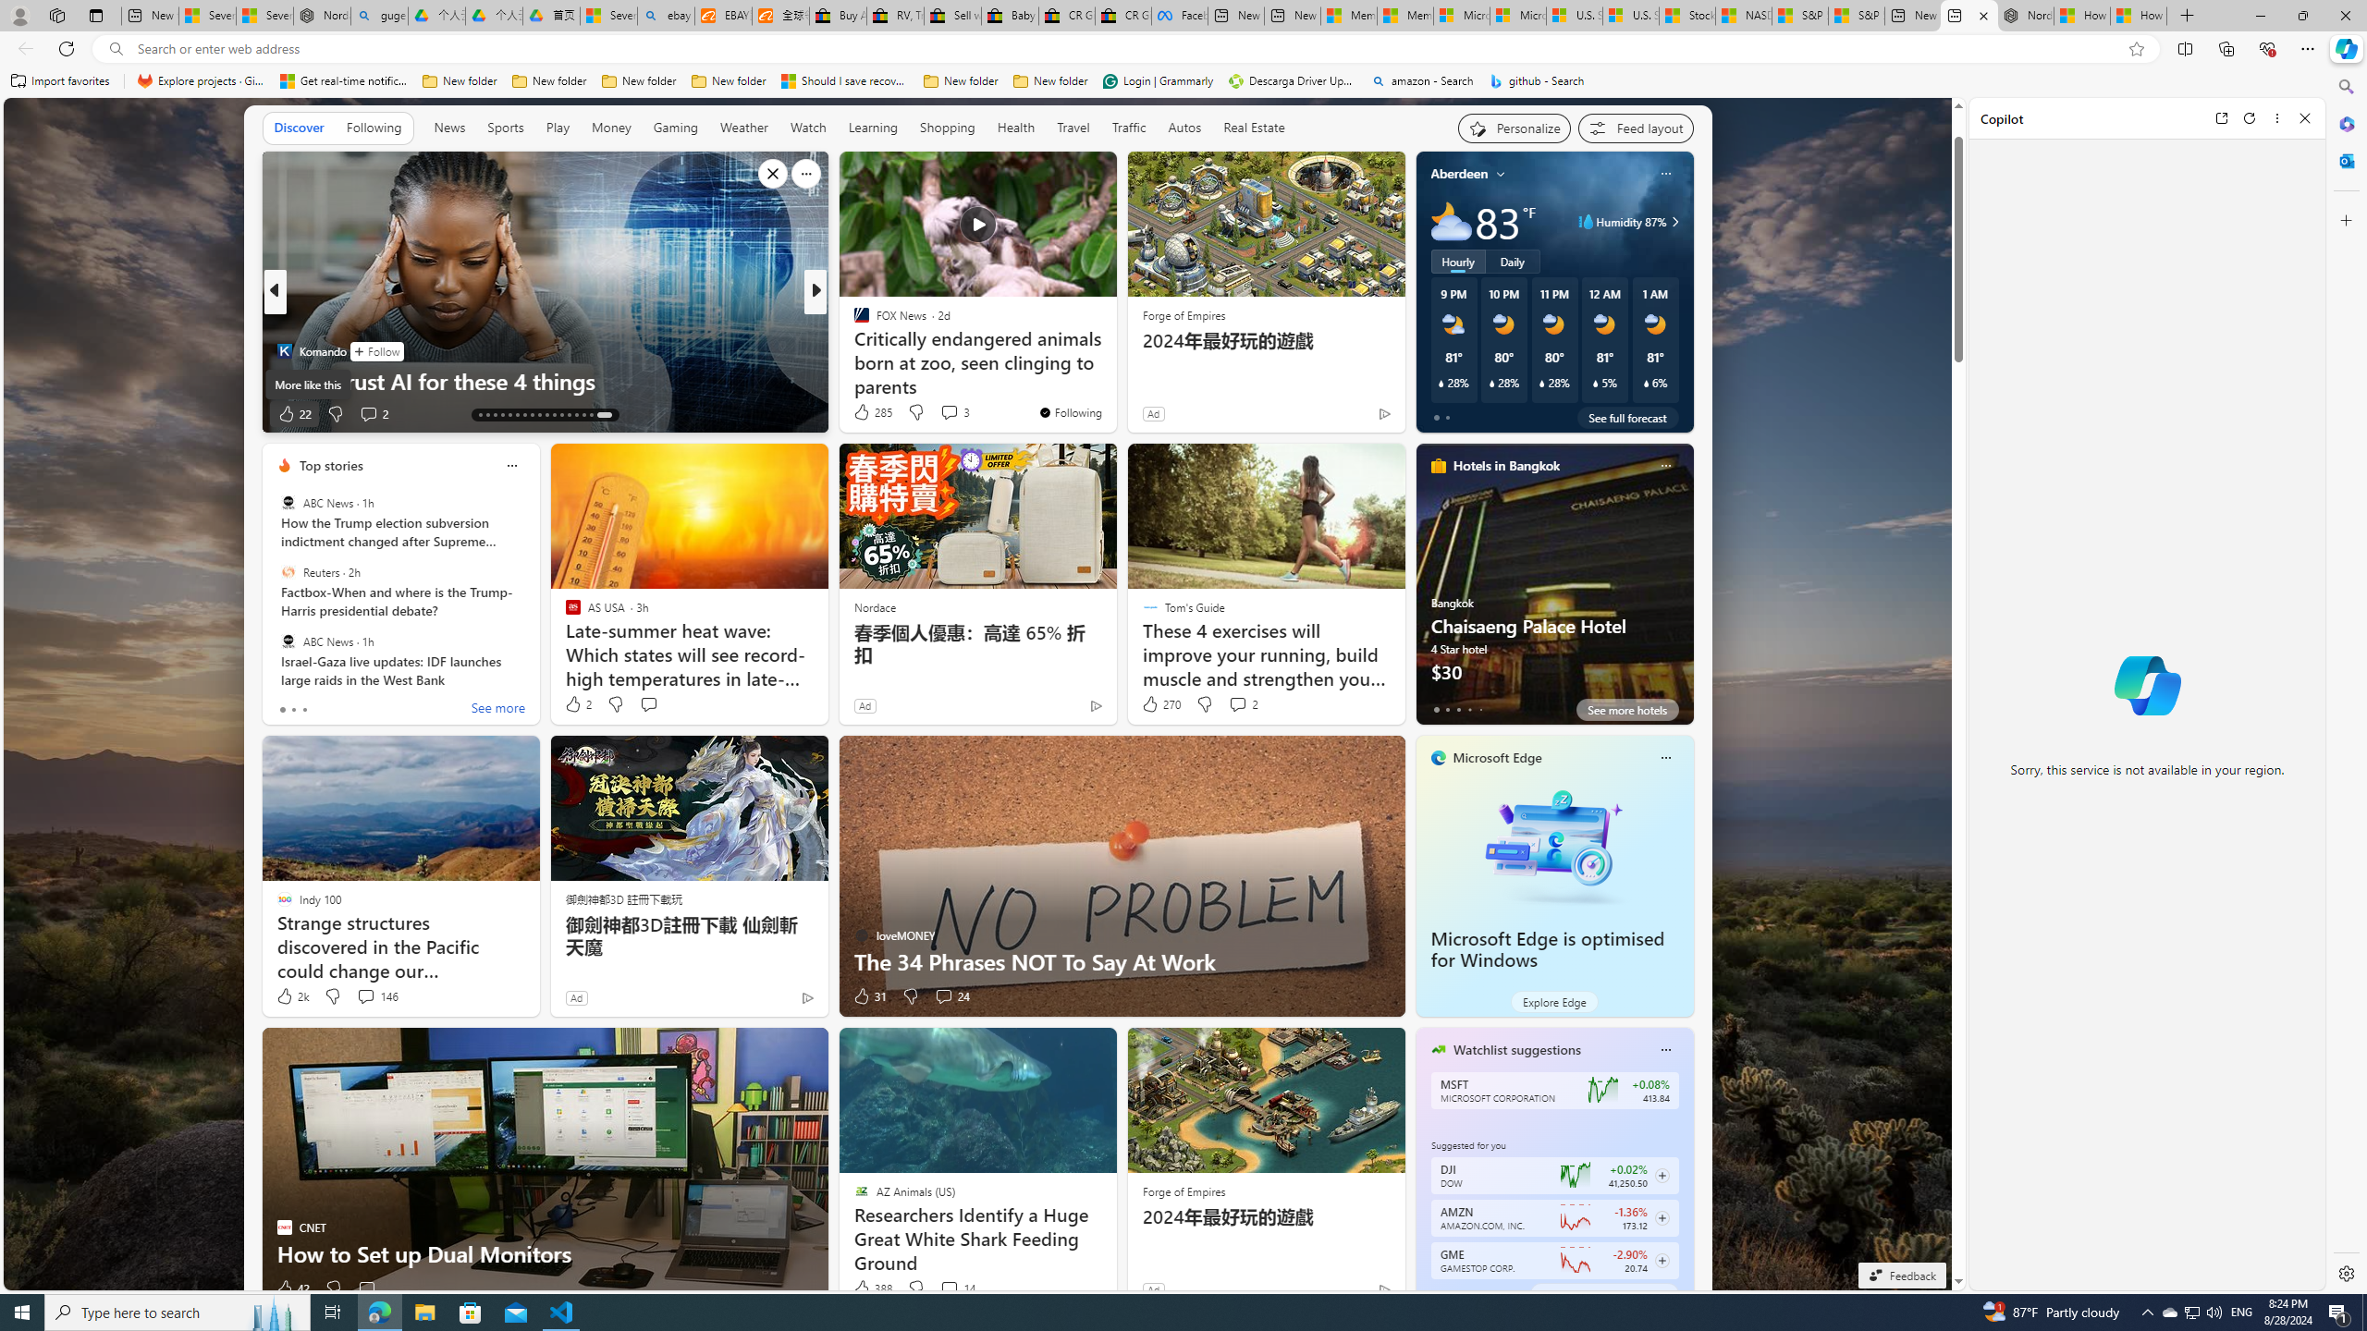  I want to click on Personalize your feed", so click(1515, 128).